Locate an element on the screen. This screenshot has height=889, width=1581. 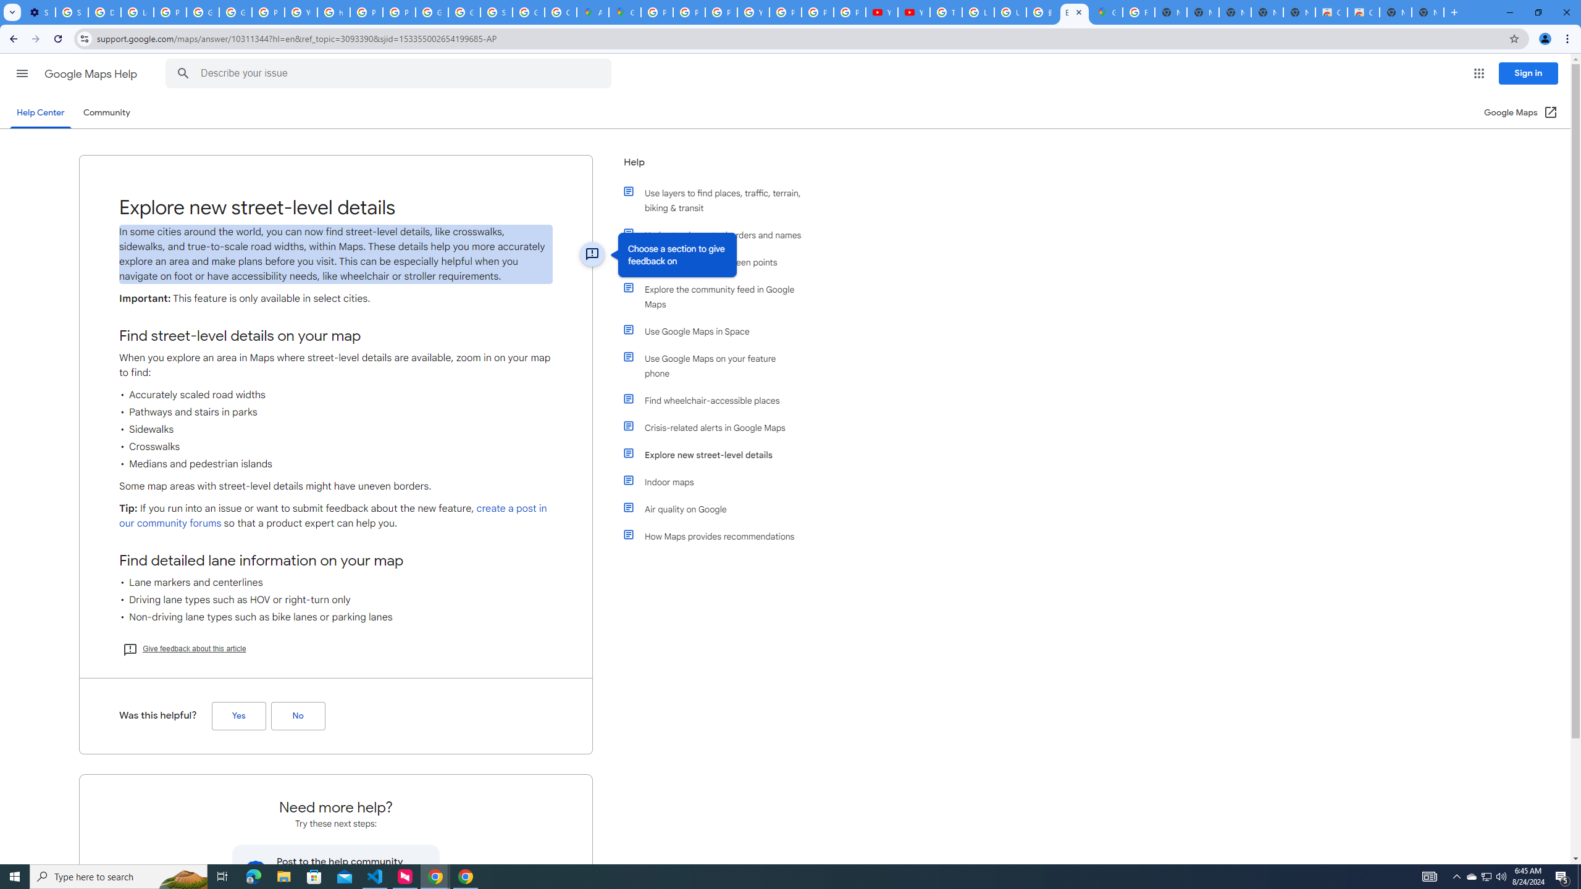
Find street-level details on your map is located at coordinates (336, 336).